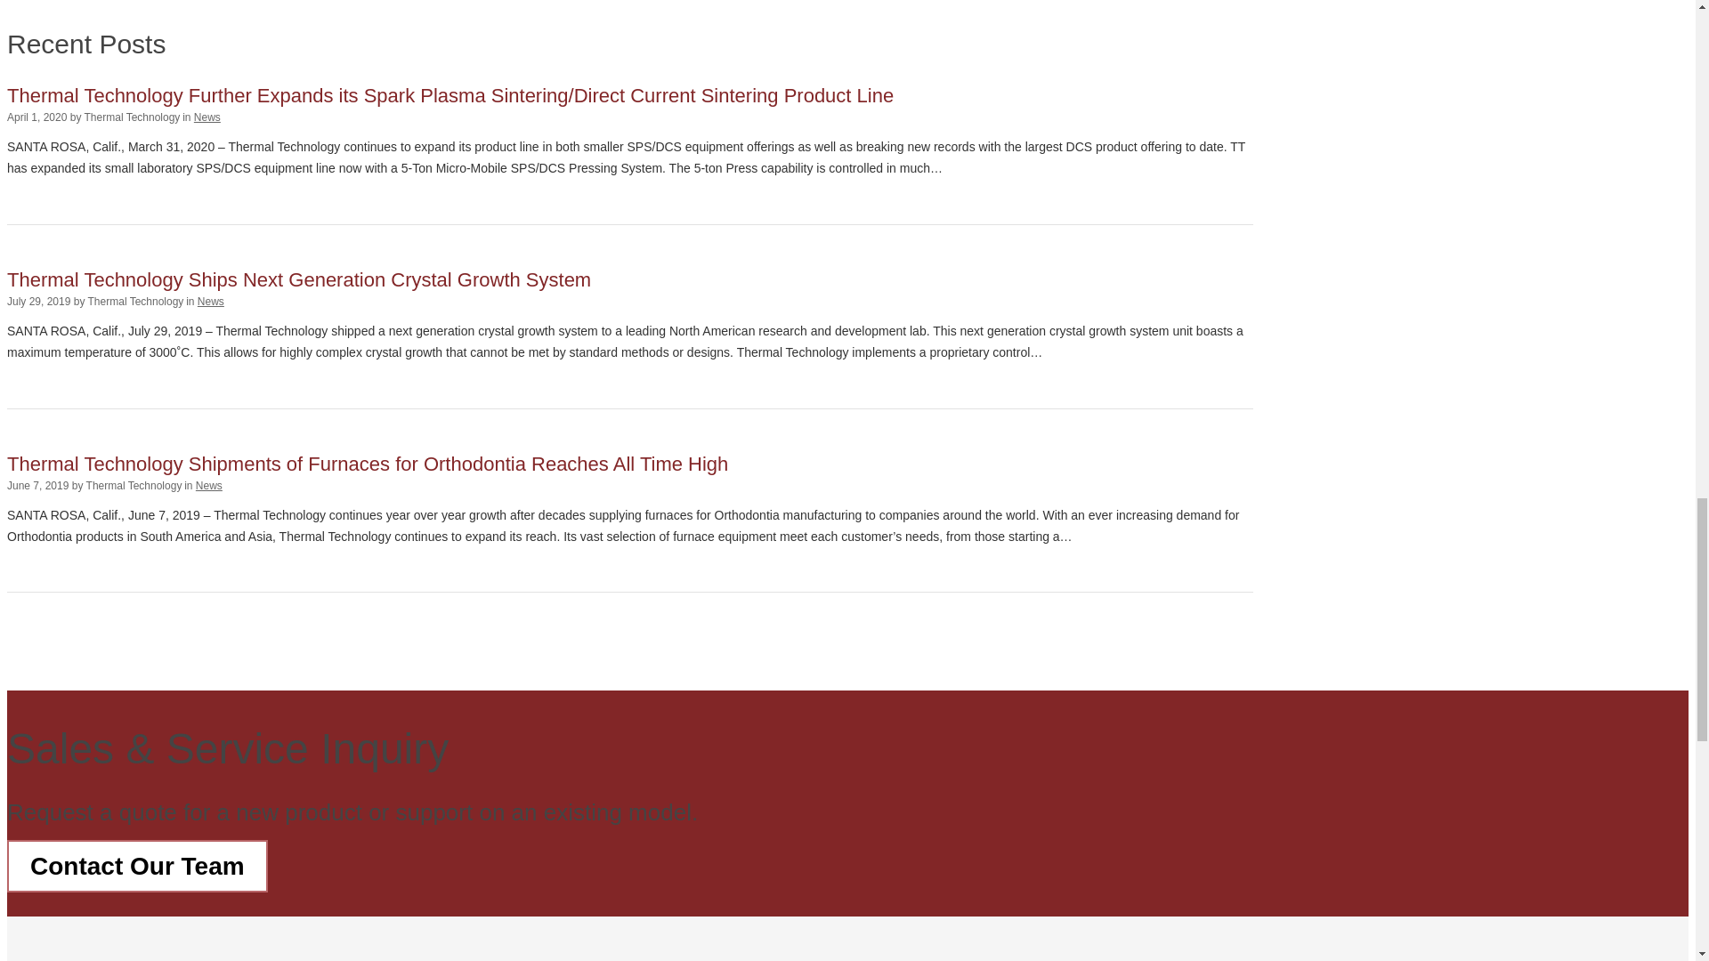 This screenshot has width=1709, height=961. What do you see at coordinates (208, 485) in the screenshot?
I see `News` at bounding box center [208, 485].